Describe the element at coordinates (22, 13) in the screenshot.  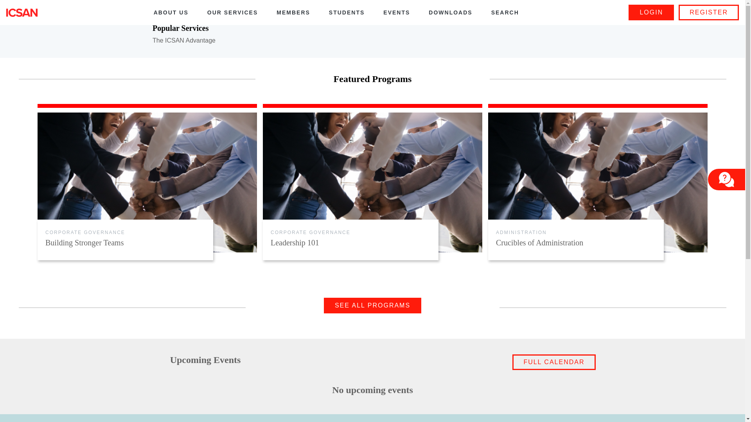
I see `Navbar` at that location.